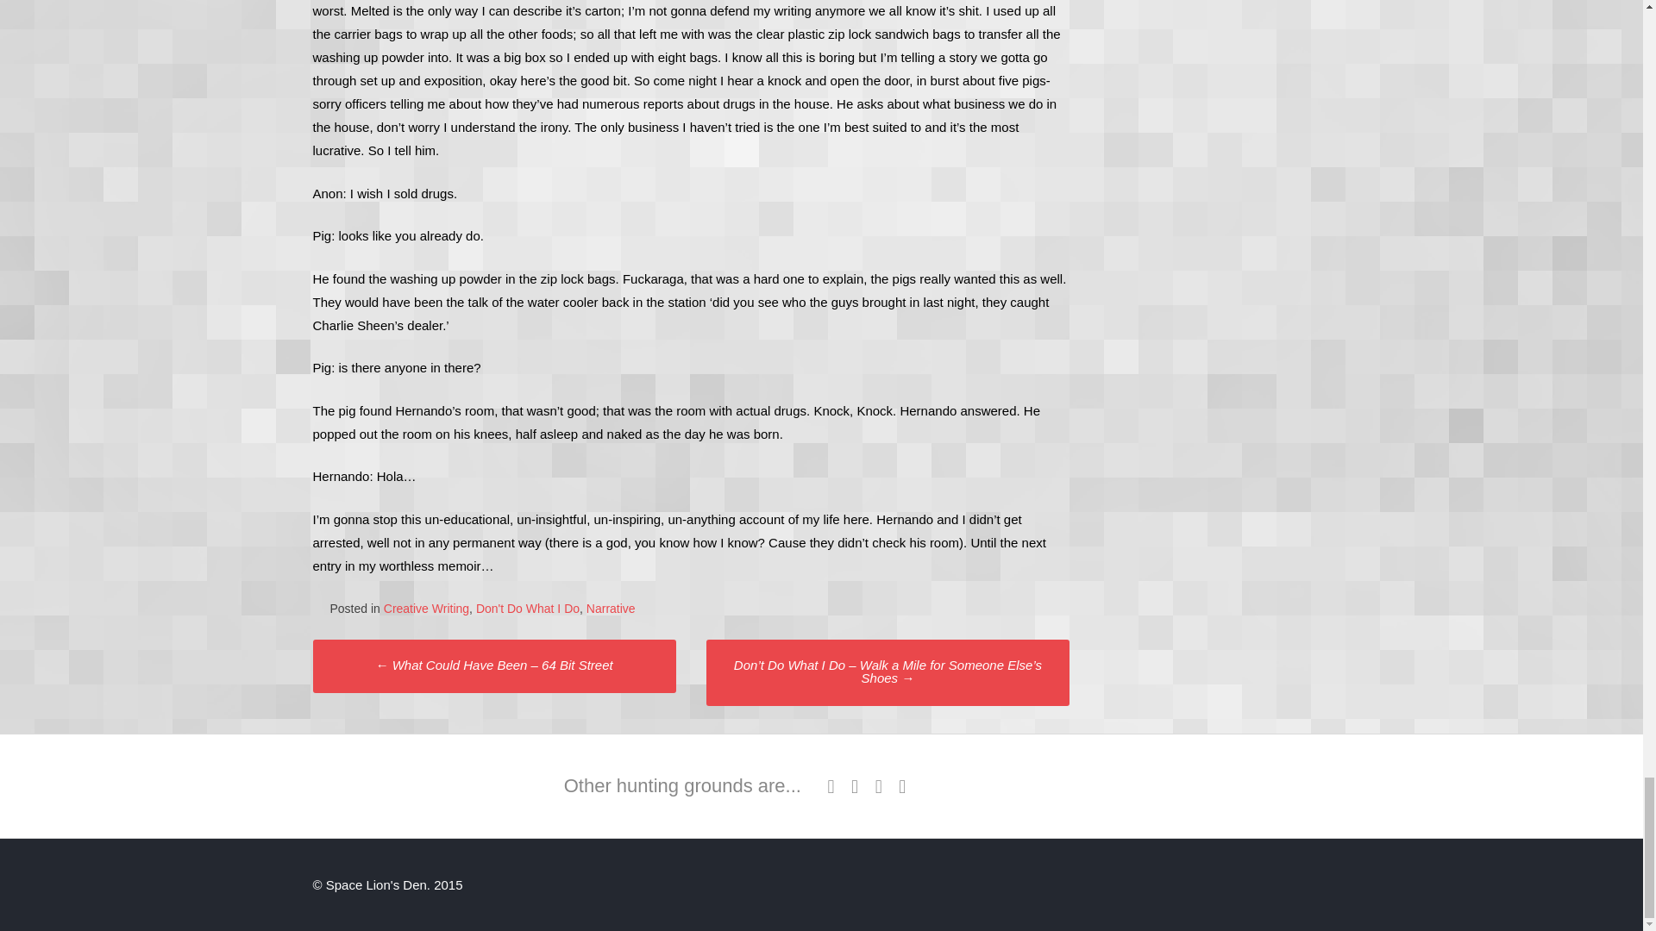  Describe the element at coordinates (426, 608) in the screenshot. I see `Creative Writing` at that location.